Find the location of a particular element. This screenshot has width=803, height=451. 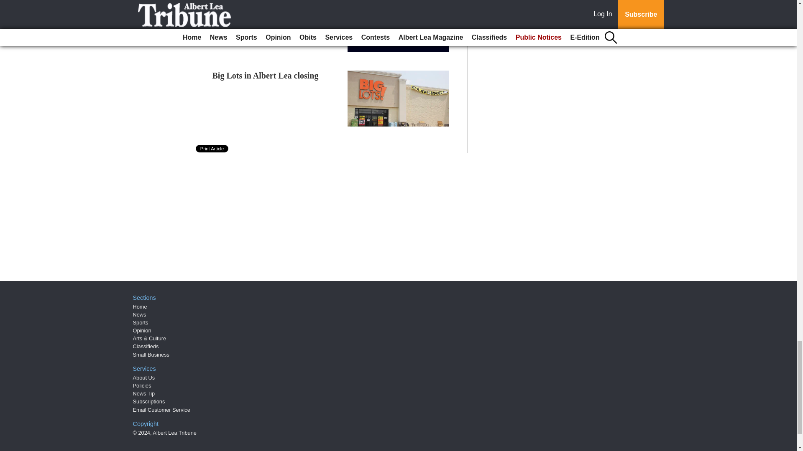

5 things to do this week is located at coordinates (254, 3).